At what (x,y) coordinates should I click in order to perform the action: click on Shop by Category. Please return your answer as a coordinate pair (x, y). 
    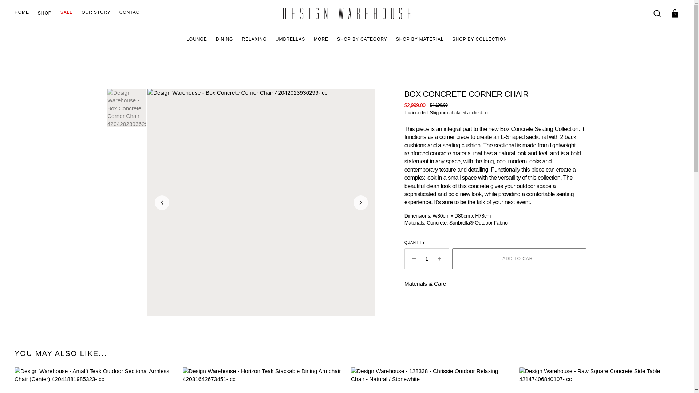
    Looking at the image, I should click on (362, 39).